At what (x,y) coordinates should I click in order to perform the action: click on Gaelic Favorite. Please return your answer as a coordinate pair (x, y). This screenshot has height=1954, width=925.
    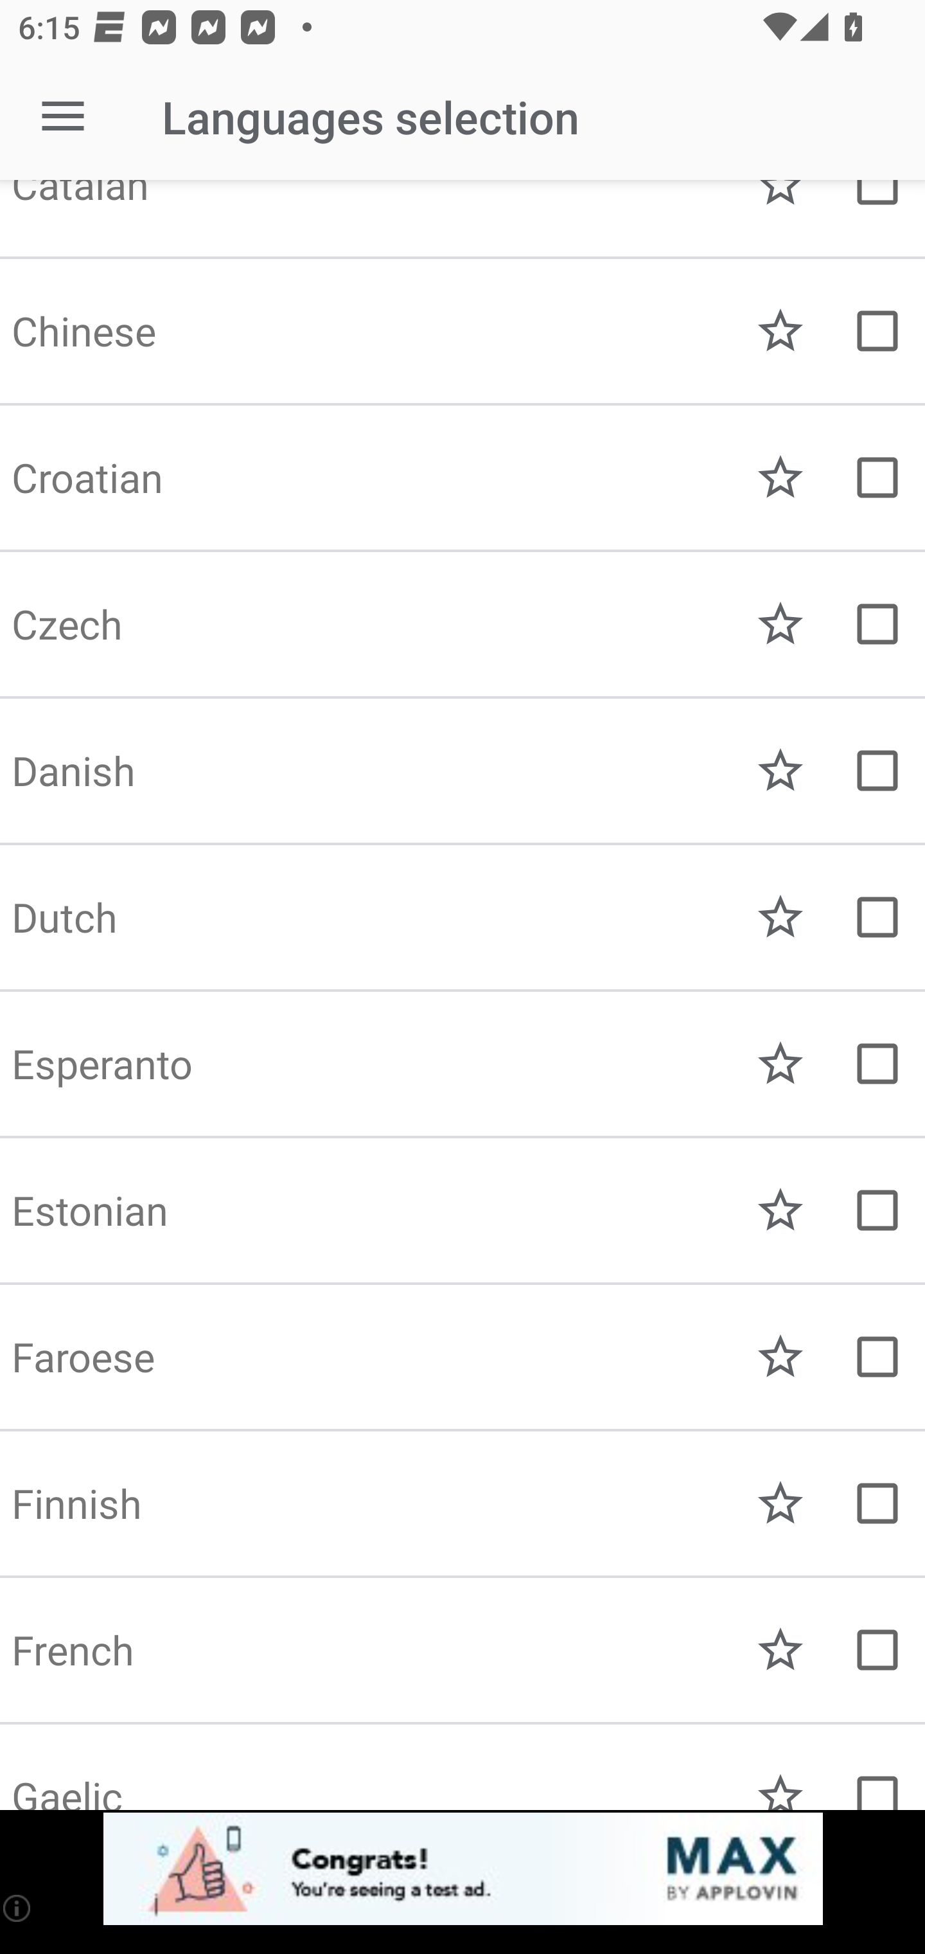
    Looking at the image, I should click on (463, 1768).